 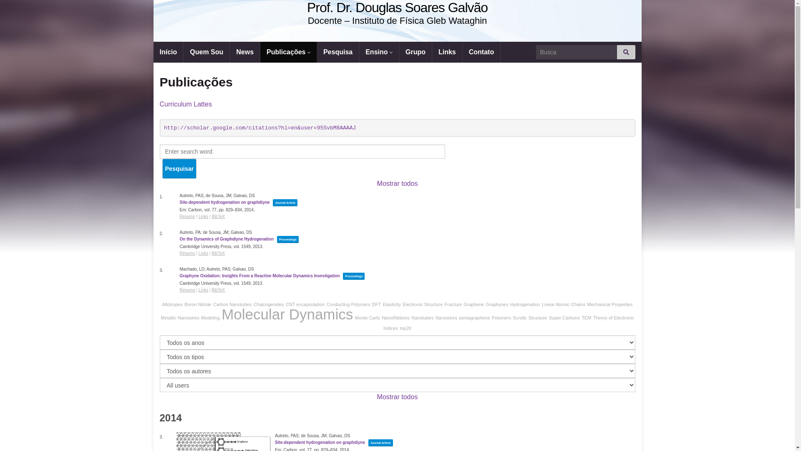 What do you see at coordinates (525, 304) in the screenshot?
I see `Hydrogenation` at bounding box center [525, 304].